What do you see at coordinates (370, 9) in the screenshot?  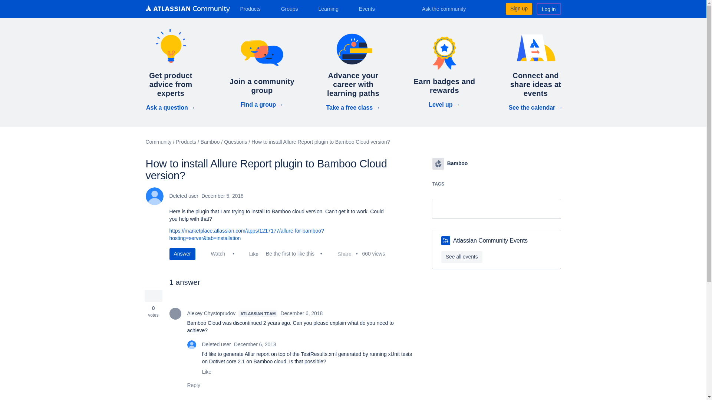 I see `Events` at bounding box center [370, 9].